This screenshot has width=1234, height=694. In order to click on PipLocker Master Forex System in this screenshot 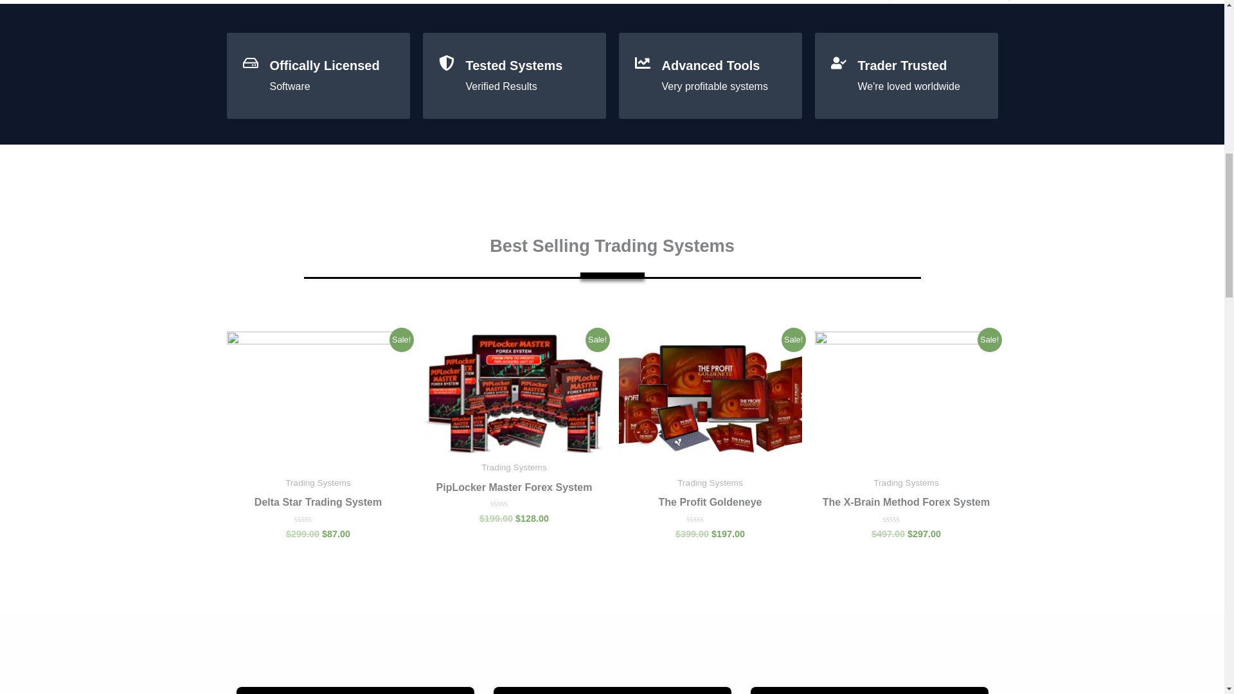, I will do `click(514, 490)`.